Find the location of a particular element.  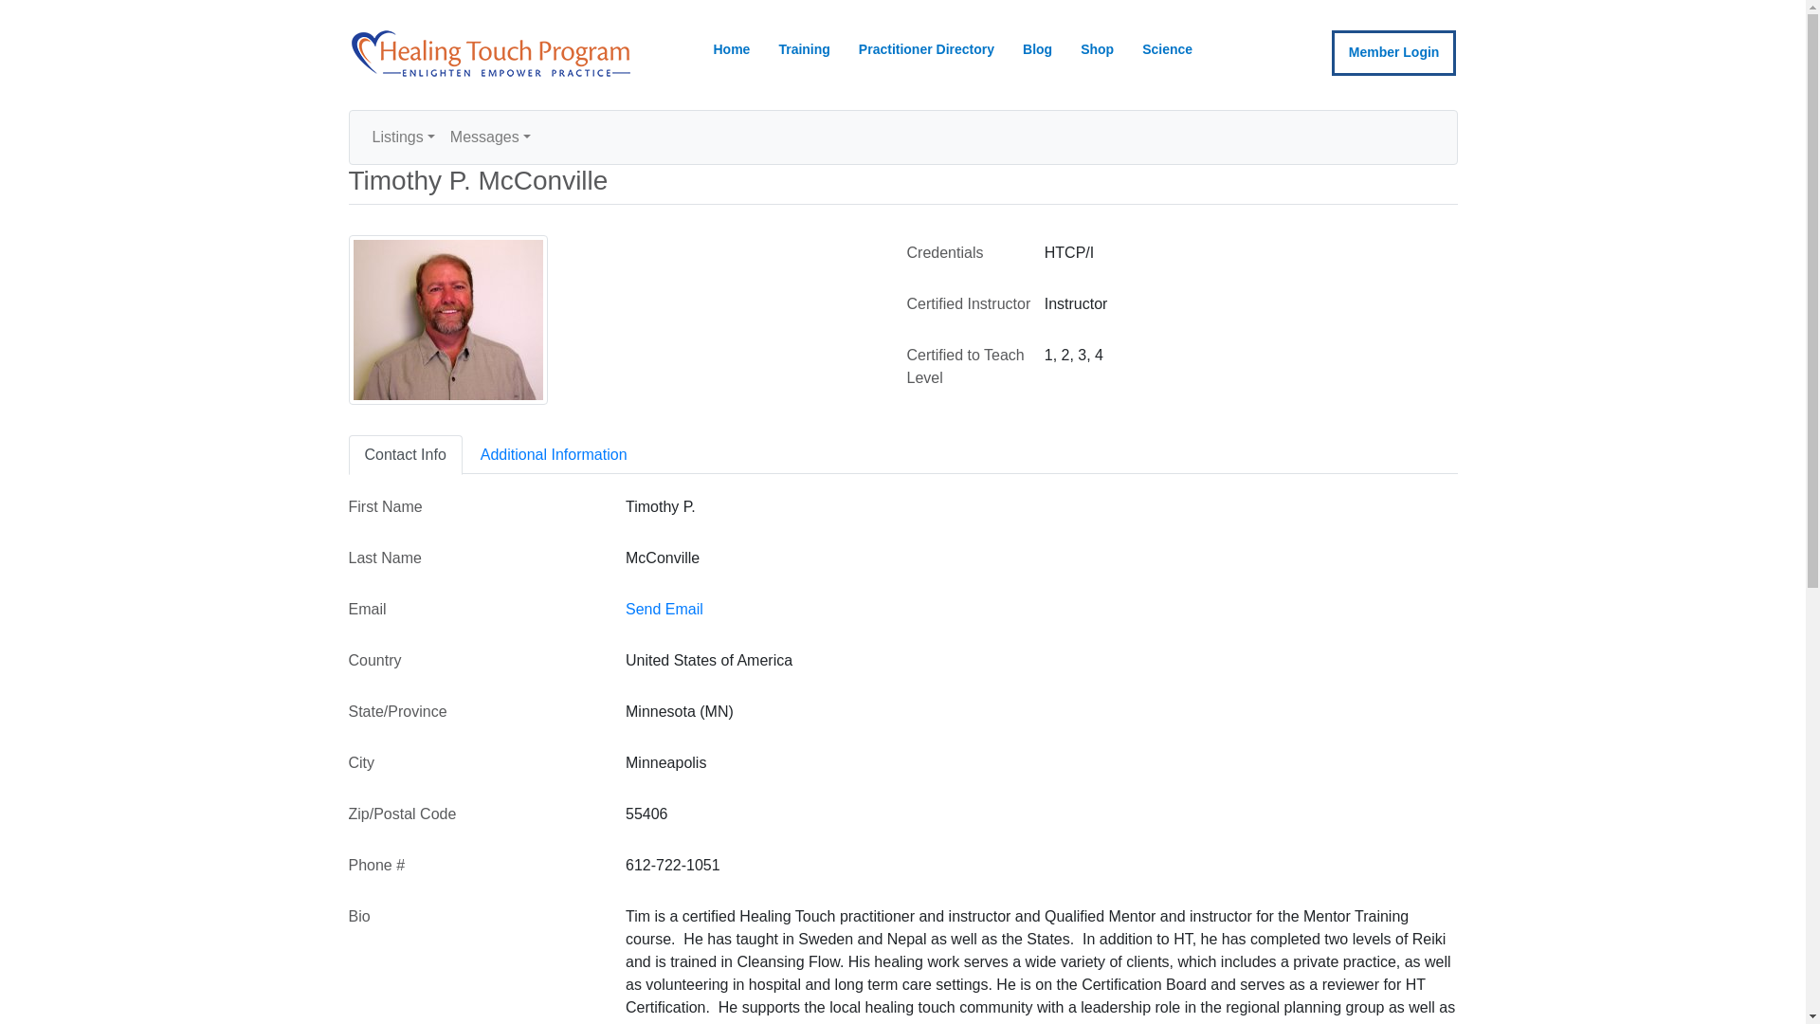

Science is located at coordinates (1167, 50).